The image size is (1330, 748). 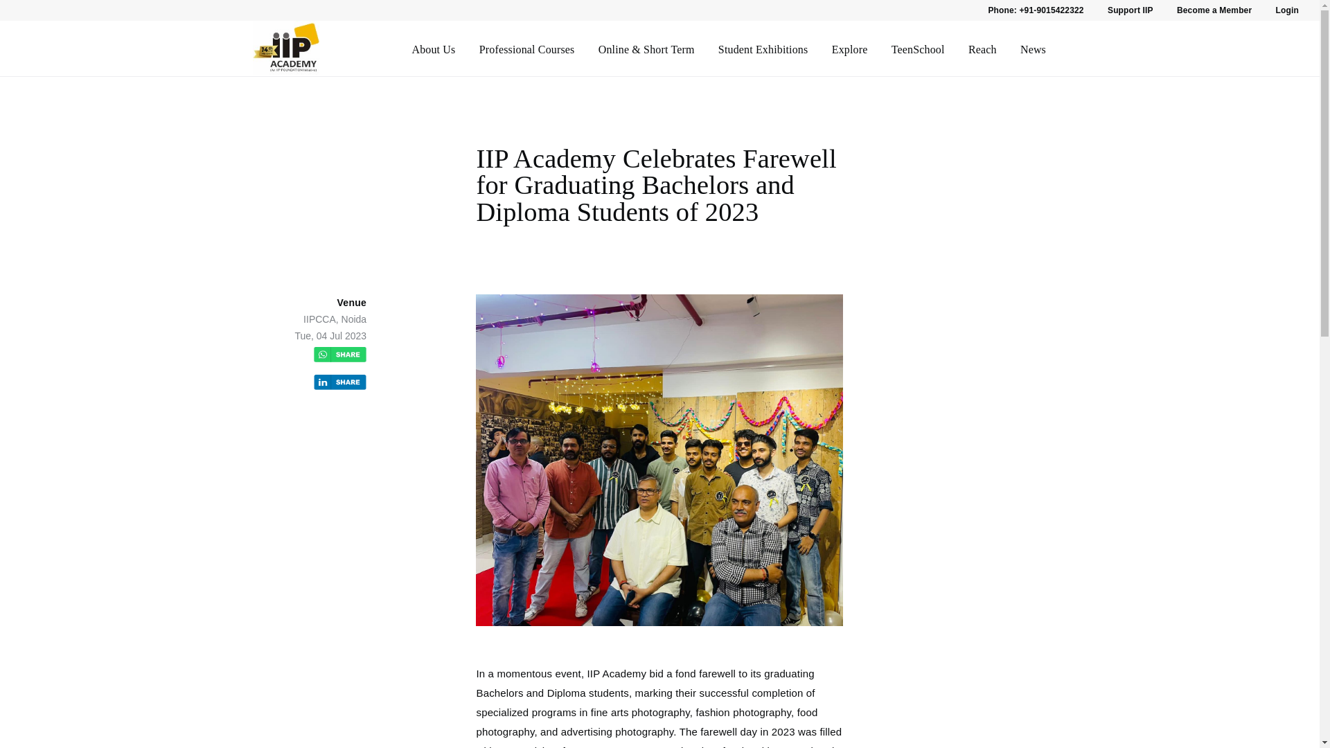 What do you see at coordinates (432, 50) in the screenshot?
I see `About Us` at bounding box center [432, 50].